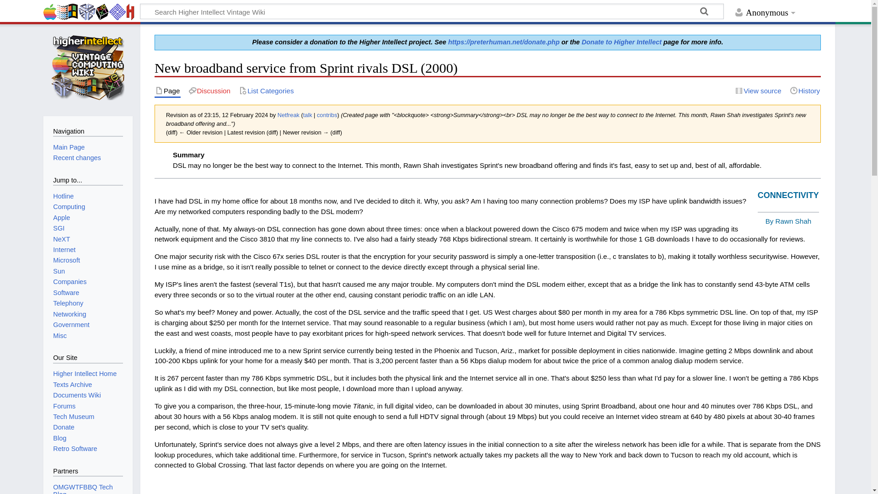  I want to click on User:Netfreak, so click(288, 115).